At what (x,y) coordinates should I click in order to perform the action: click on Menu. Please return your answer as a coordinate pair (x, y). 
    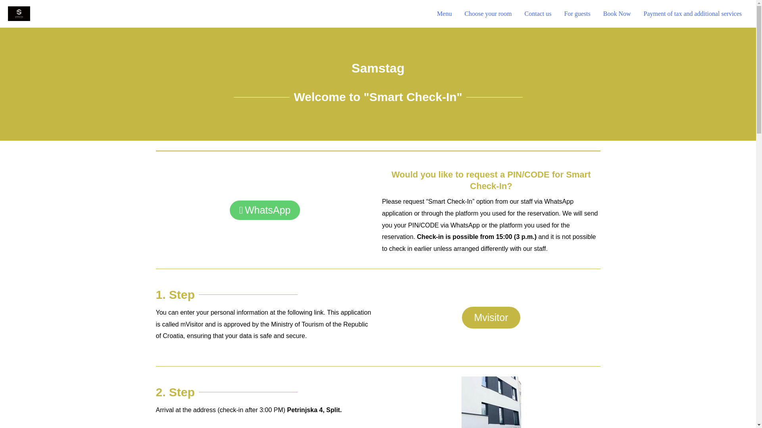
    Looking at the image, I should click on (444, 13).